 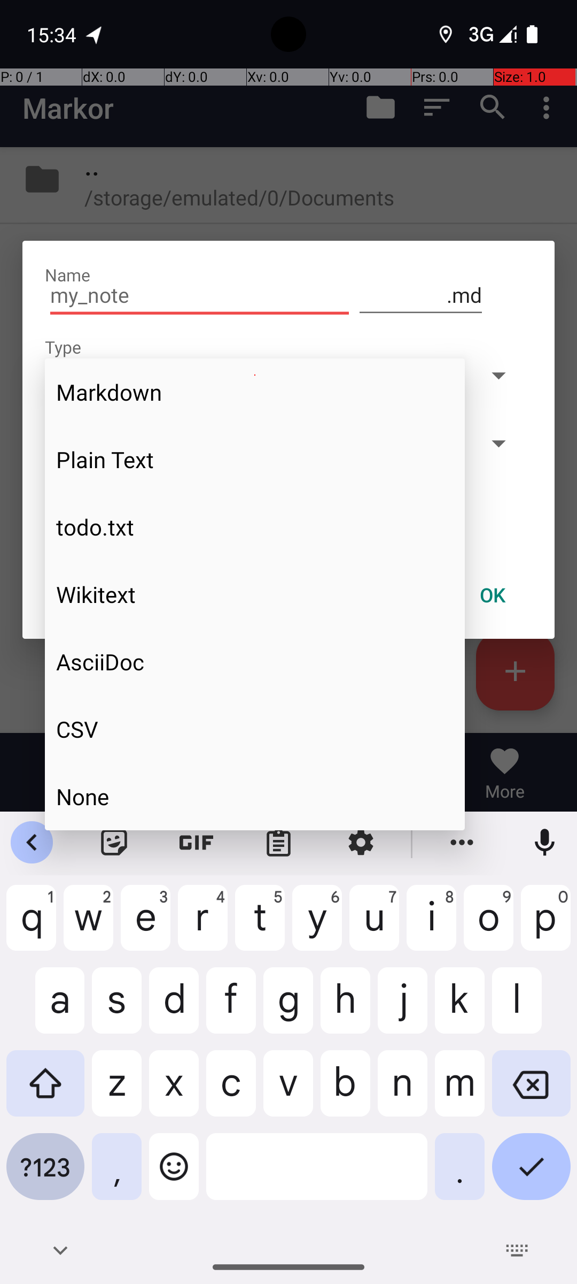 I want to click on Plain Text, so click(x=255, y=460).